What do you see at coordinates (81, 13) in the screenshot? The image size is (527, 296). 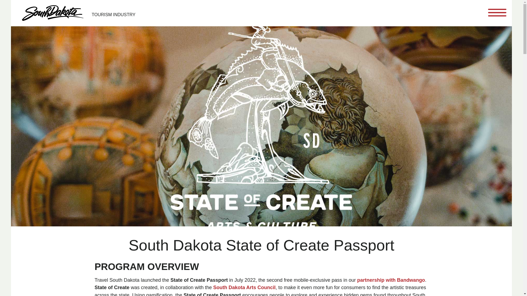 I see `South Dakota Tourism Industry:Home` at bounding box center [81, 13].